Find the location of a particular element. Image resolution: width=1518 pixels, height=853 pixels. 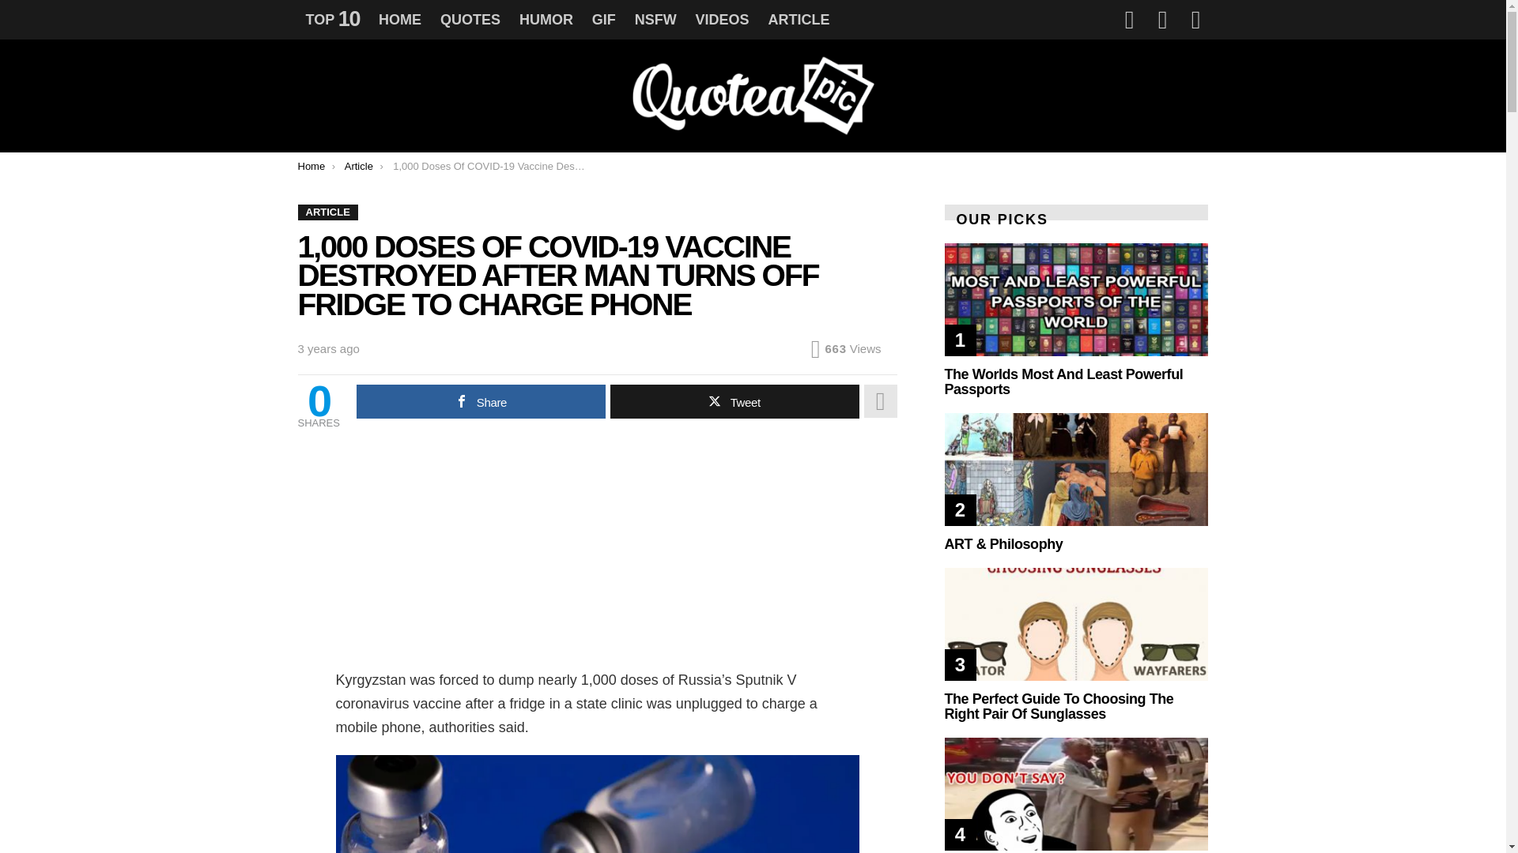

TOP 10 is located at coordinates (332, 19).